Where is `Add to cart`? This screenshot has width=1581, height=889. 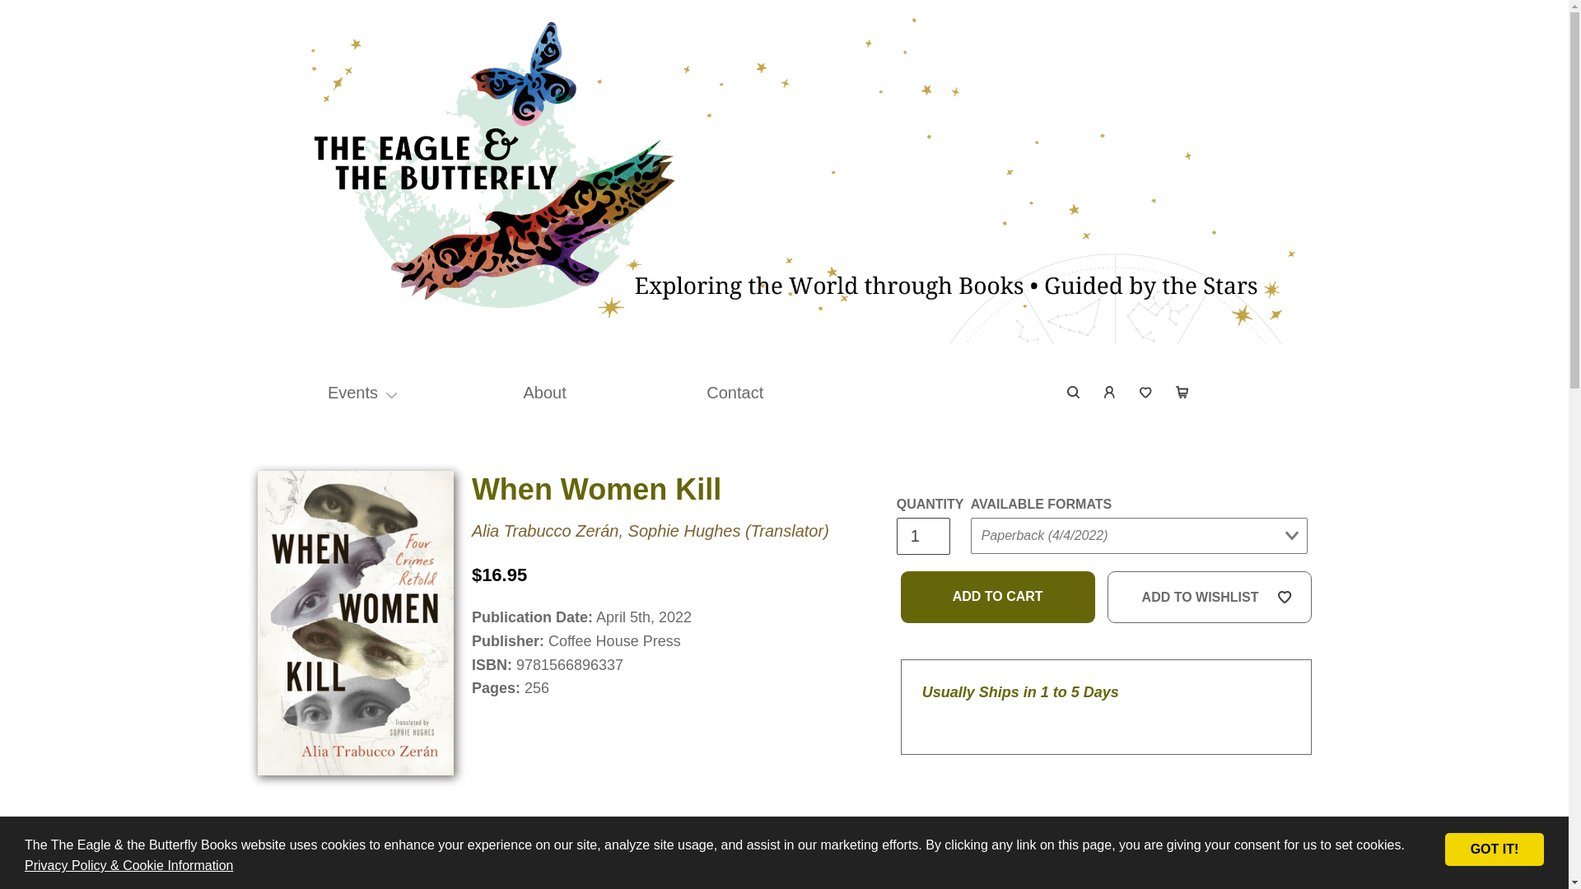 Add to cart is located at coordinates (998, 598).